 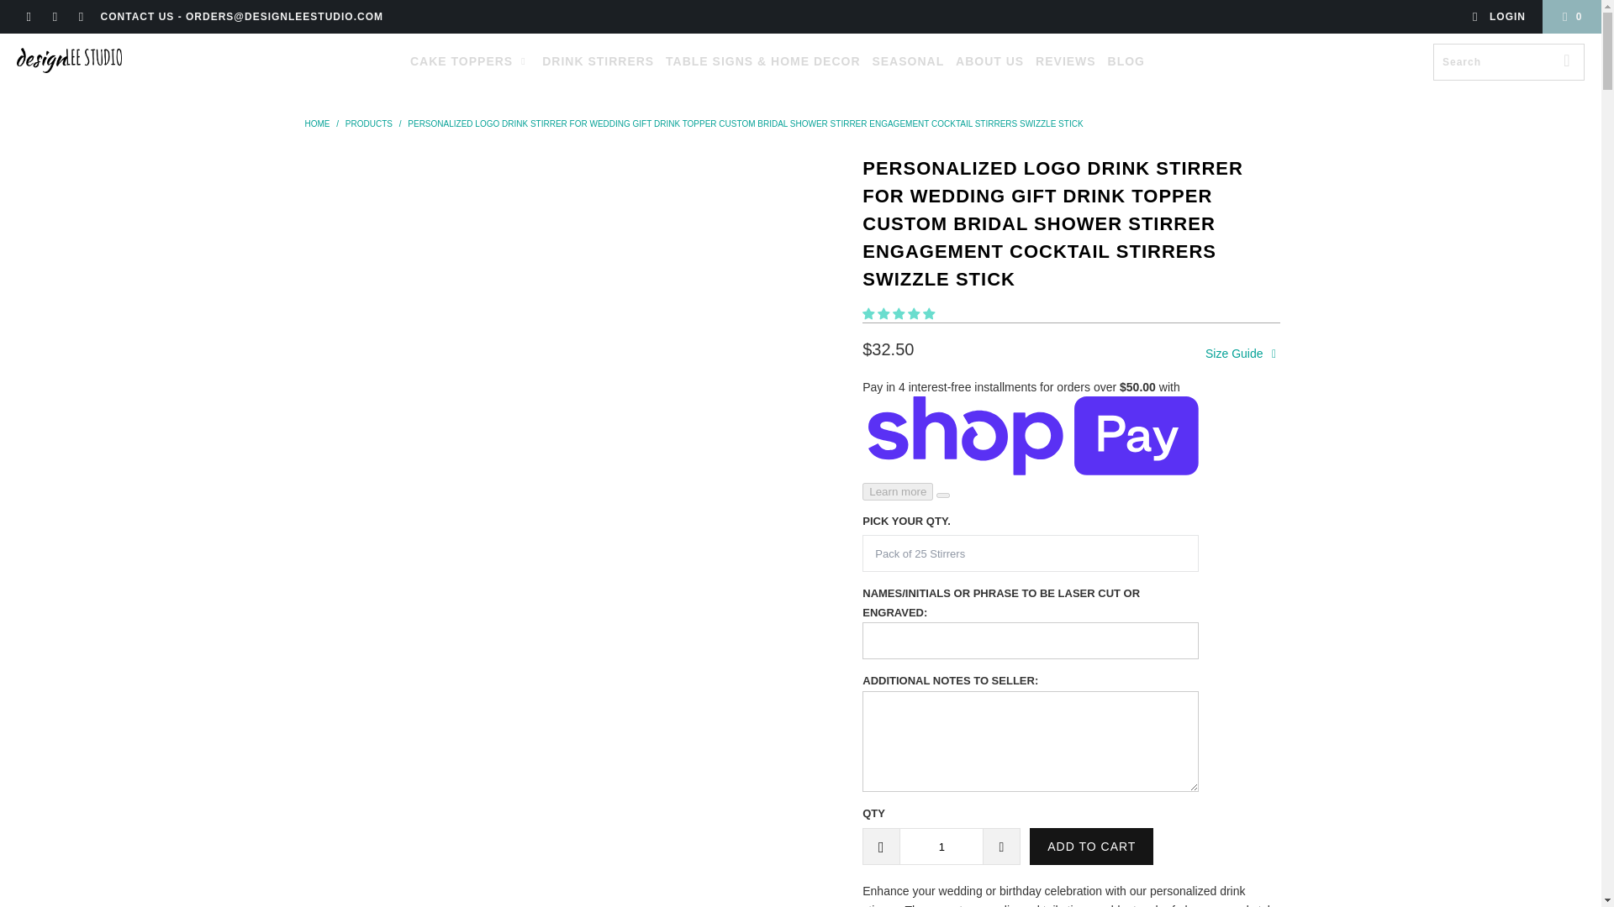 I want to click on designLEE Studio, so click(x=69, y=61).